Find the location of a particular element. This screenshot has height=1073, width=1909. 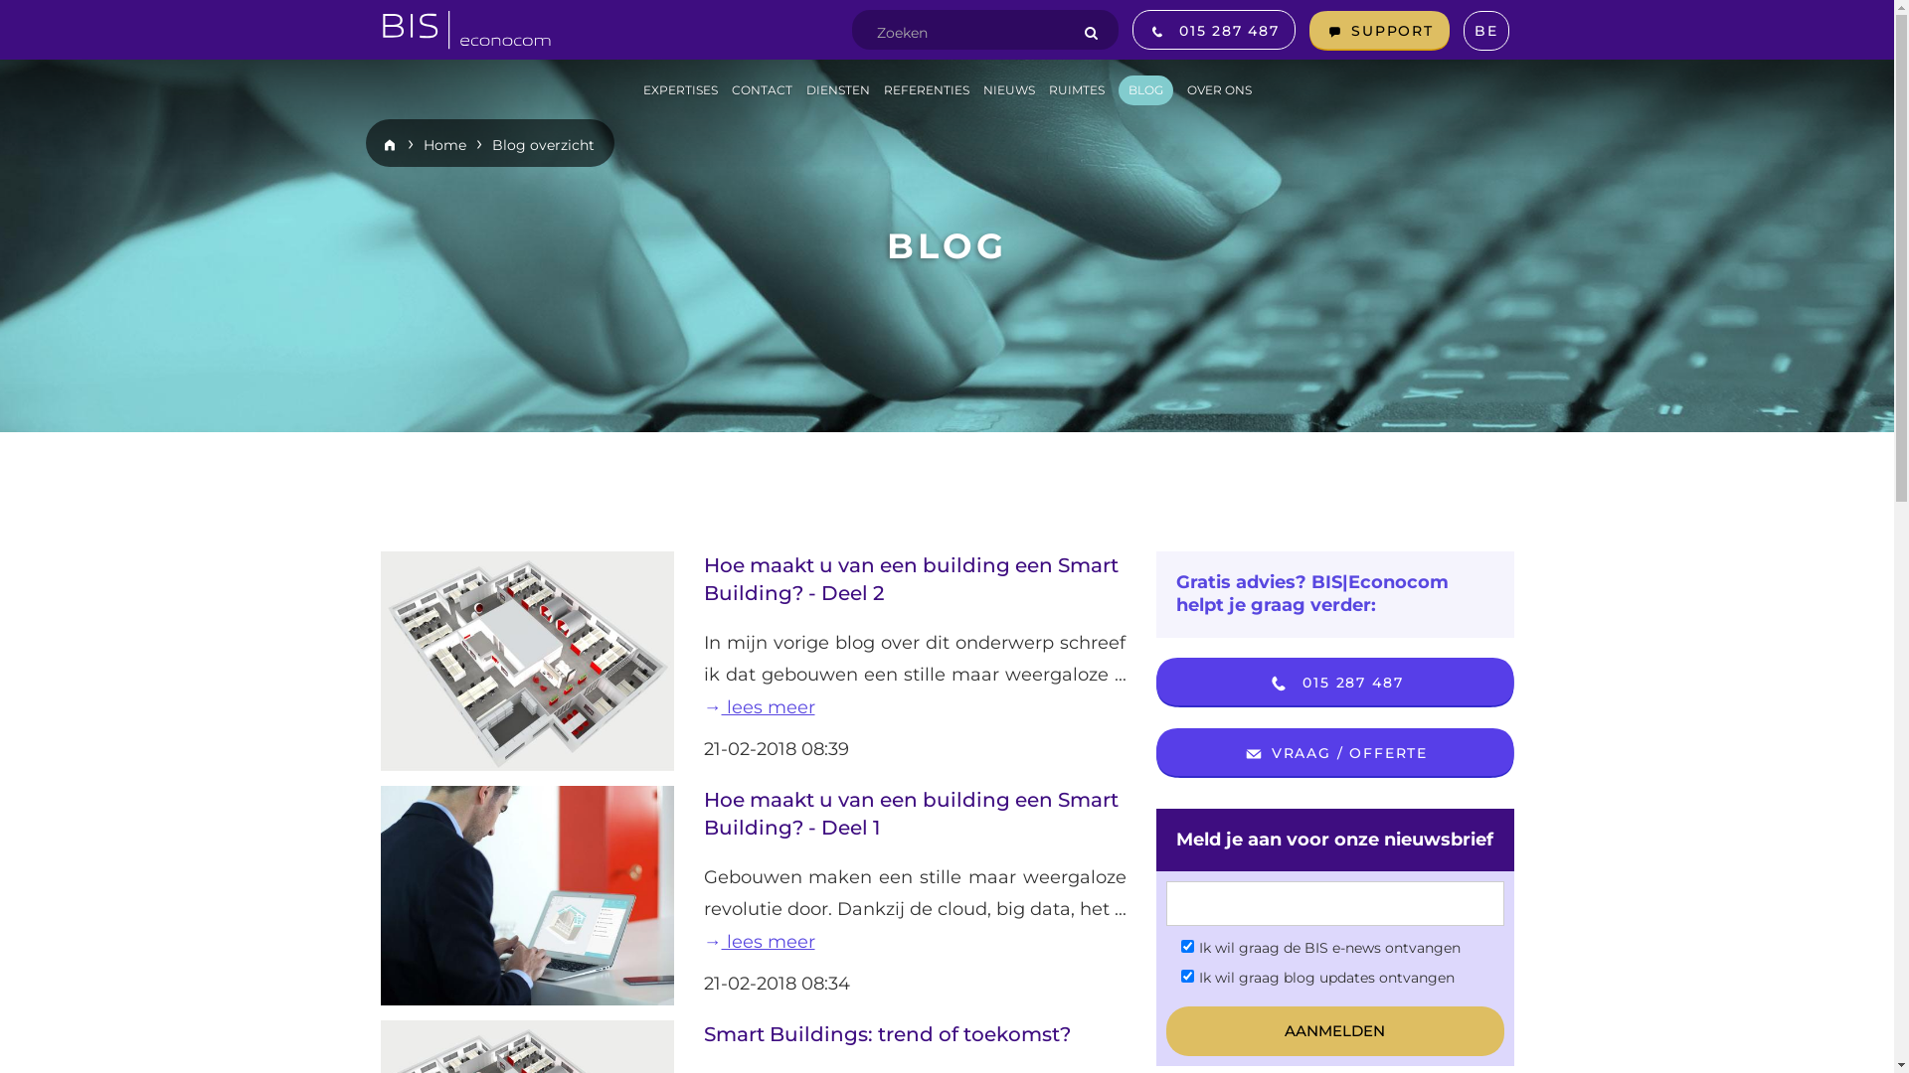

Hoe maakt u van een building een Smart Building? - Deel 1 is located at coordinates (911, 814).